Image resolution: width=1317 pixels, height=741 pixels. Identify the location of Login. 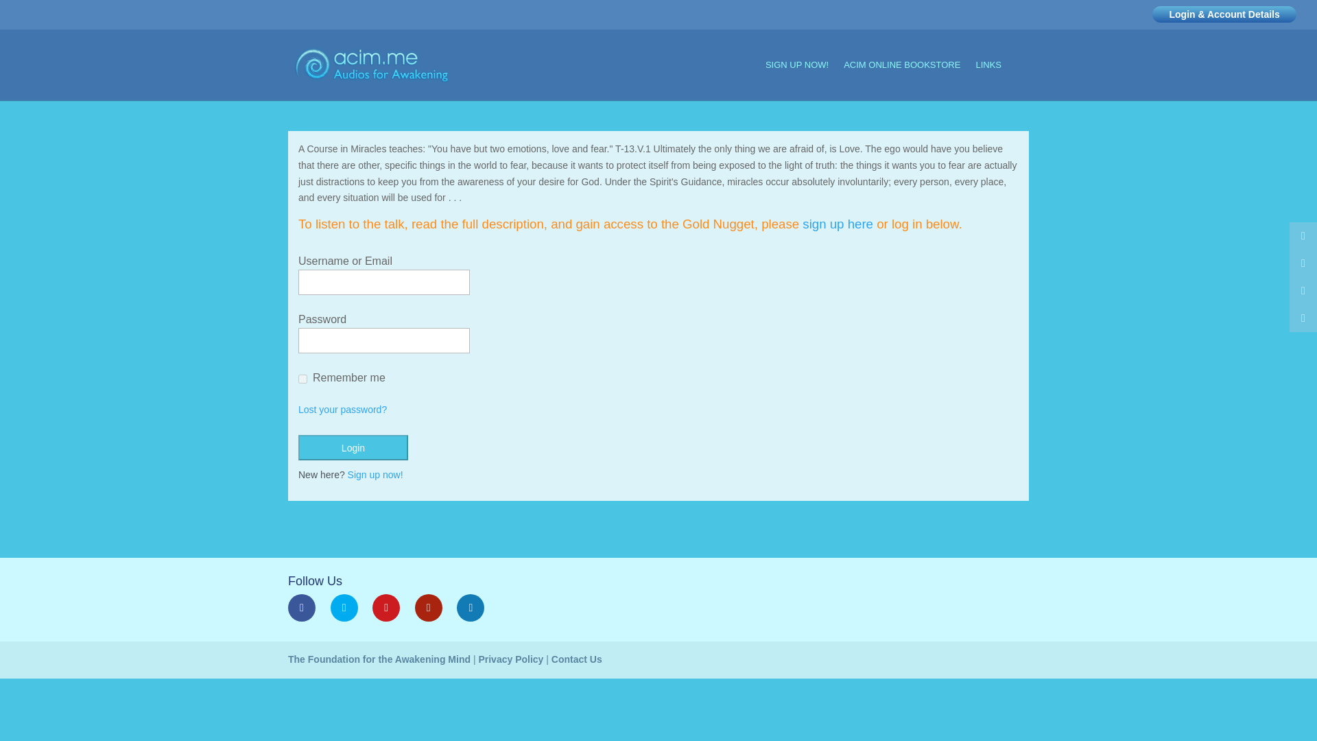
(353, 447).